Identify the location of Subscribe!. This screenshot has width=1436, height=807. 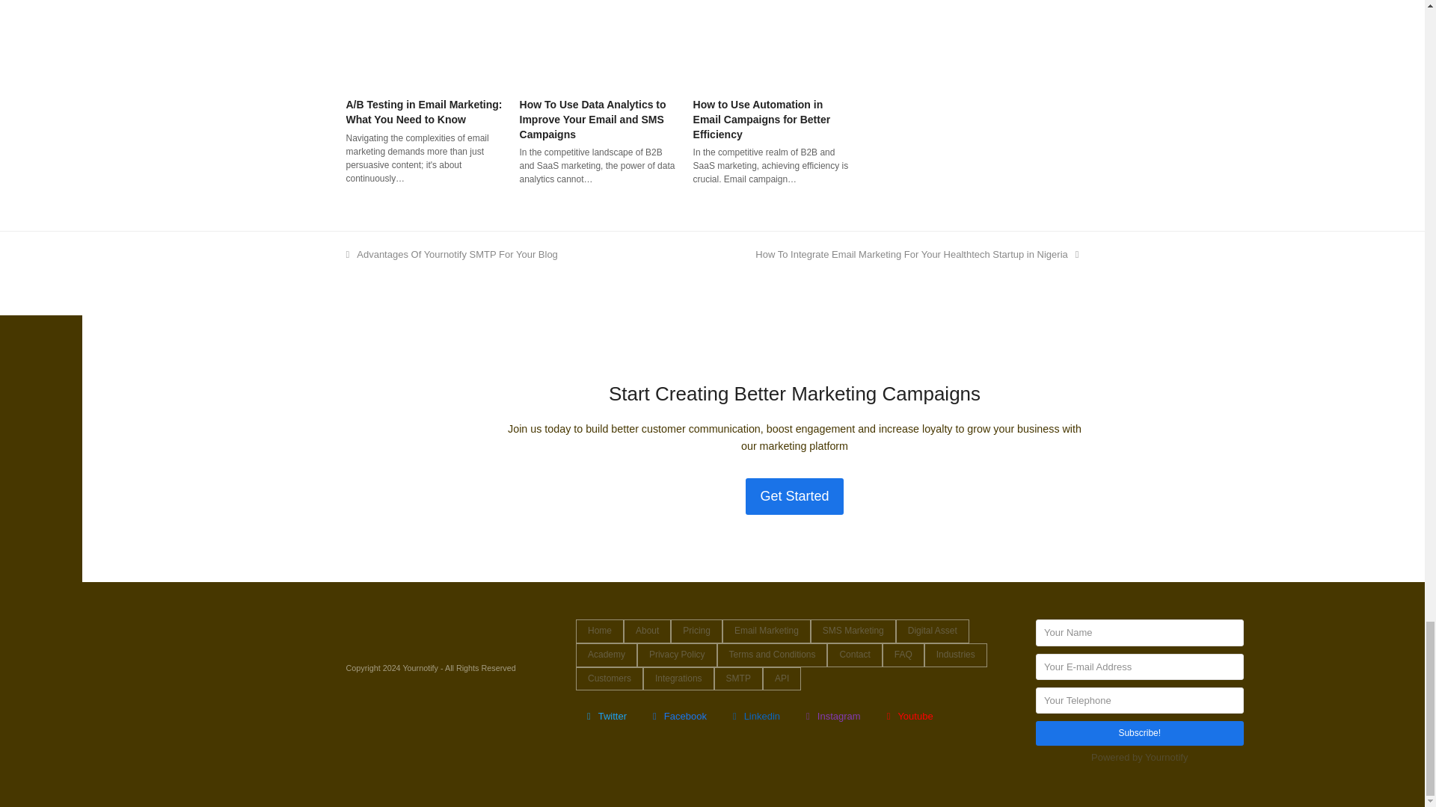
(1139, 733).